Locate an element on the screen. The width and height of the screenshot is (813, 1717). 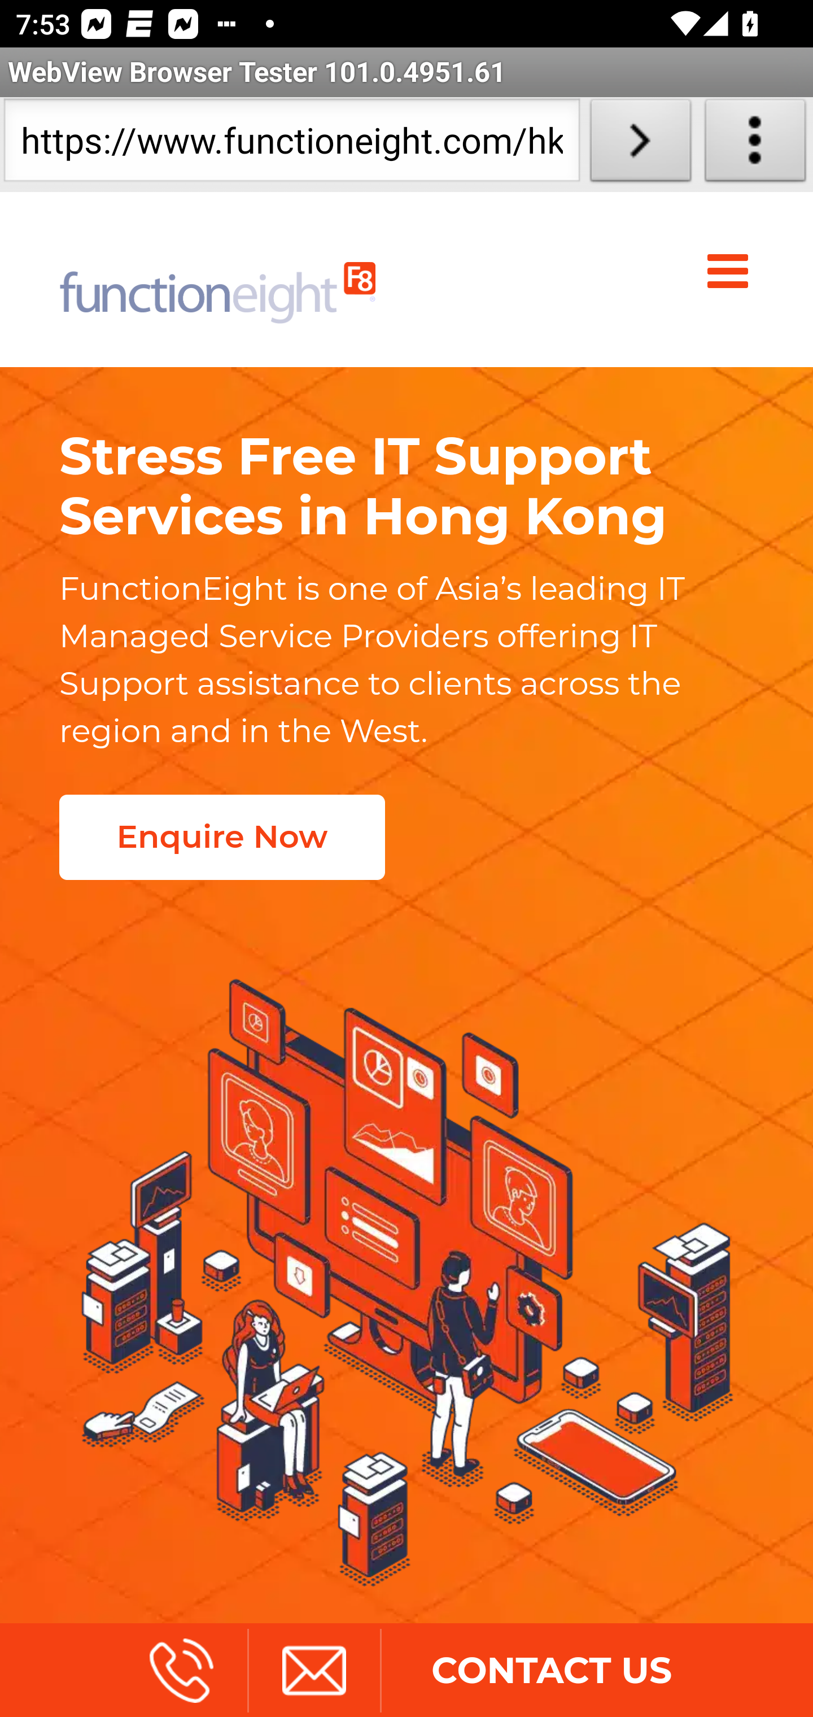
Load URL is located at coordinates (640, 145).